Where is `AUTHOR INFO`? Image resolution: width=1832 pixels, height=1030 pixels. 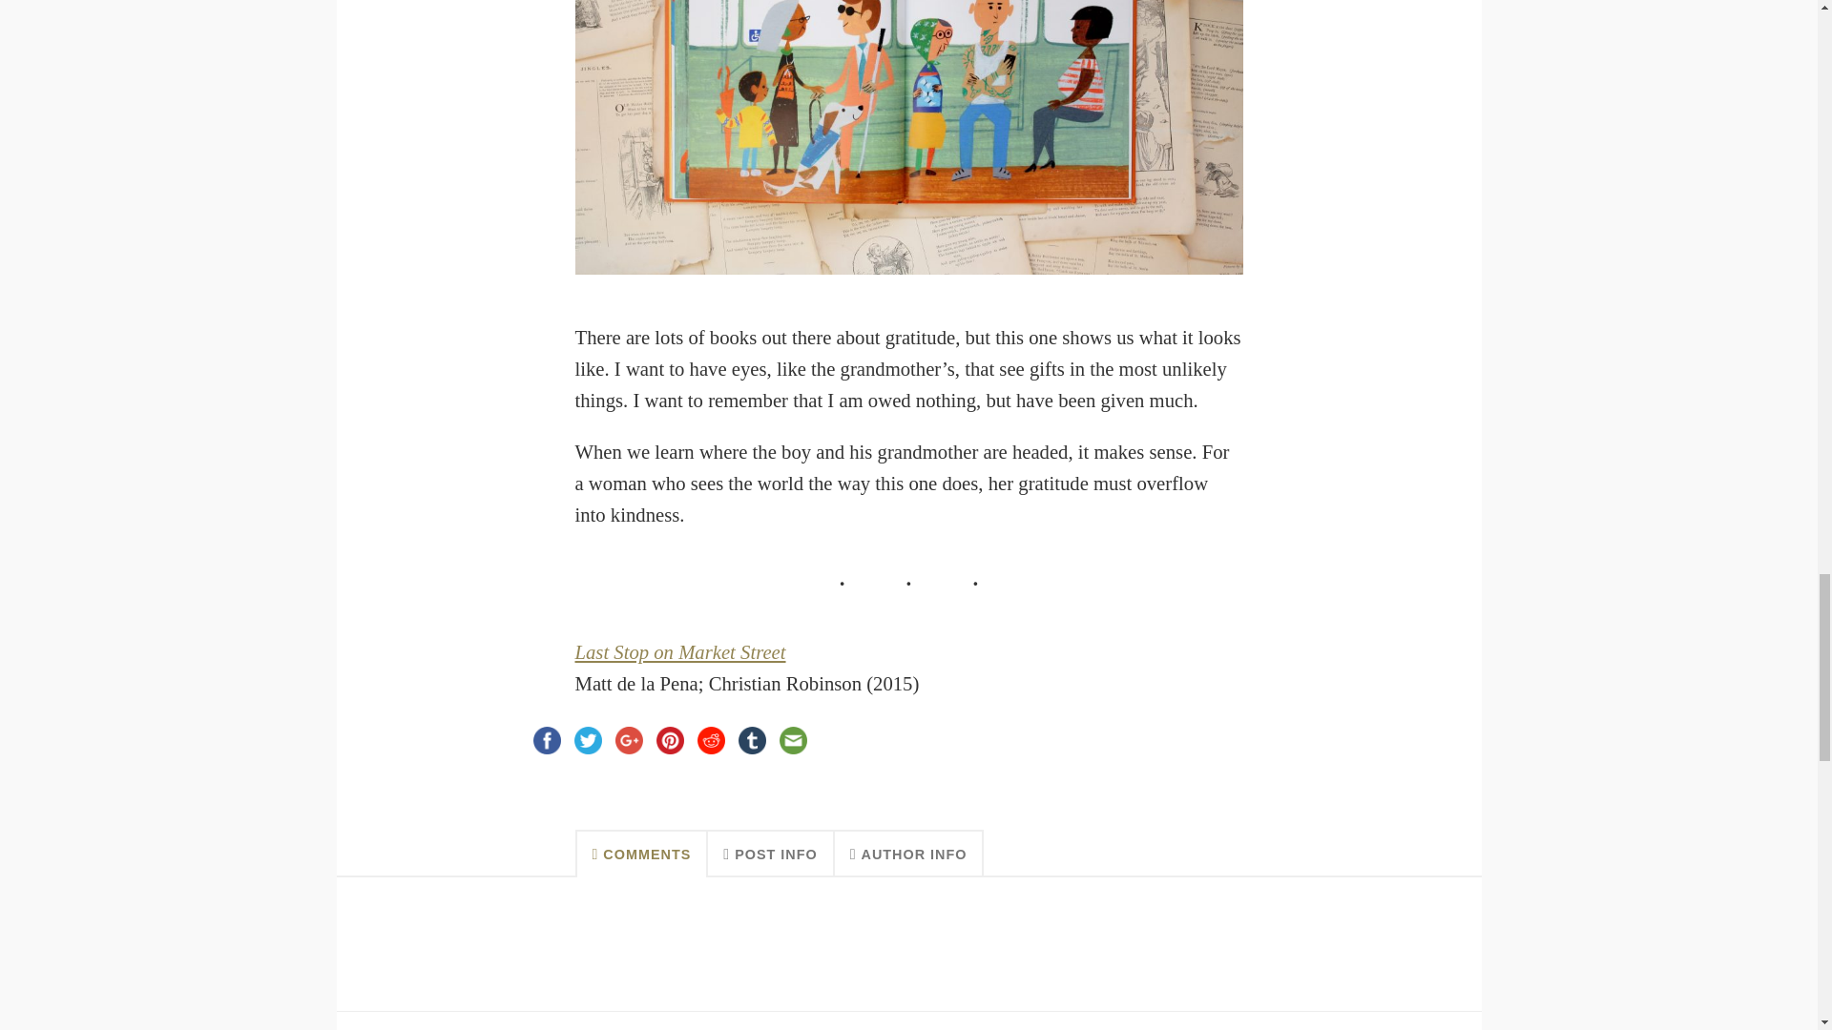
AUTHOR INFO is located at coordinates (910, 854).